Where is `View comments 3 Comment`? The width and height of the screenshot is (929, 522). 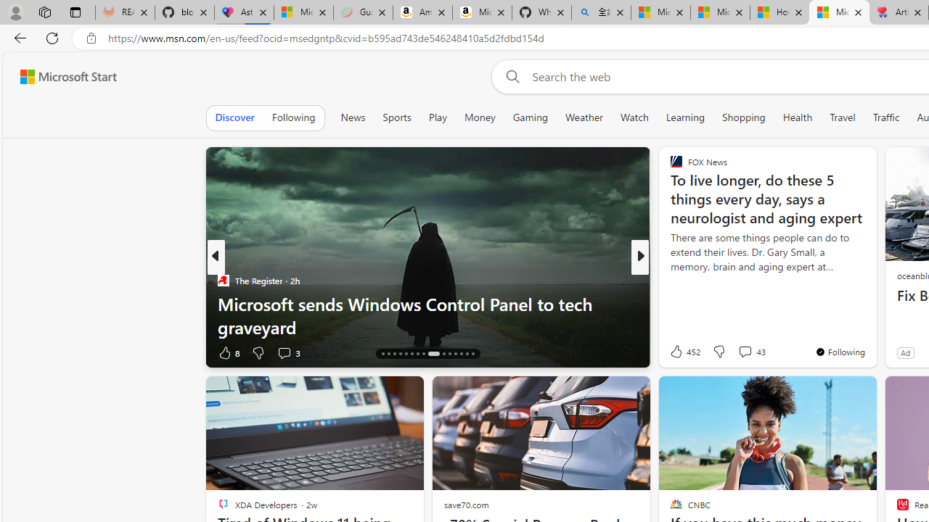 View comments 3 Comment is located at coordinates (284, 352).